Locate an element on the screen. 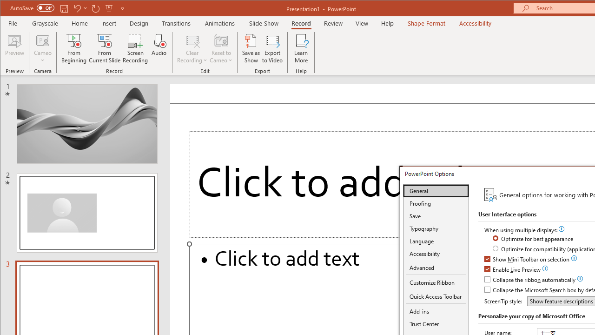  Export to Video is located at coordinates (272, 48).